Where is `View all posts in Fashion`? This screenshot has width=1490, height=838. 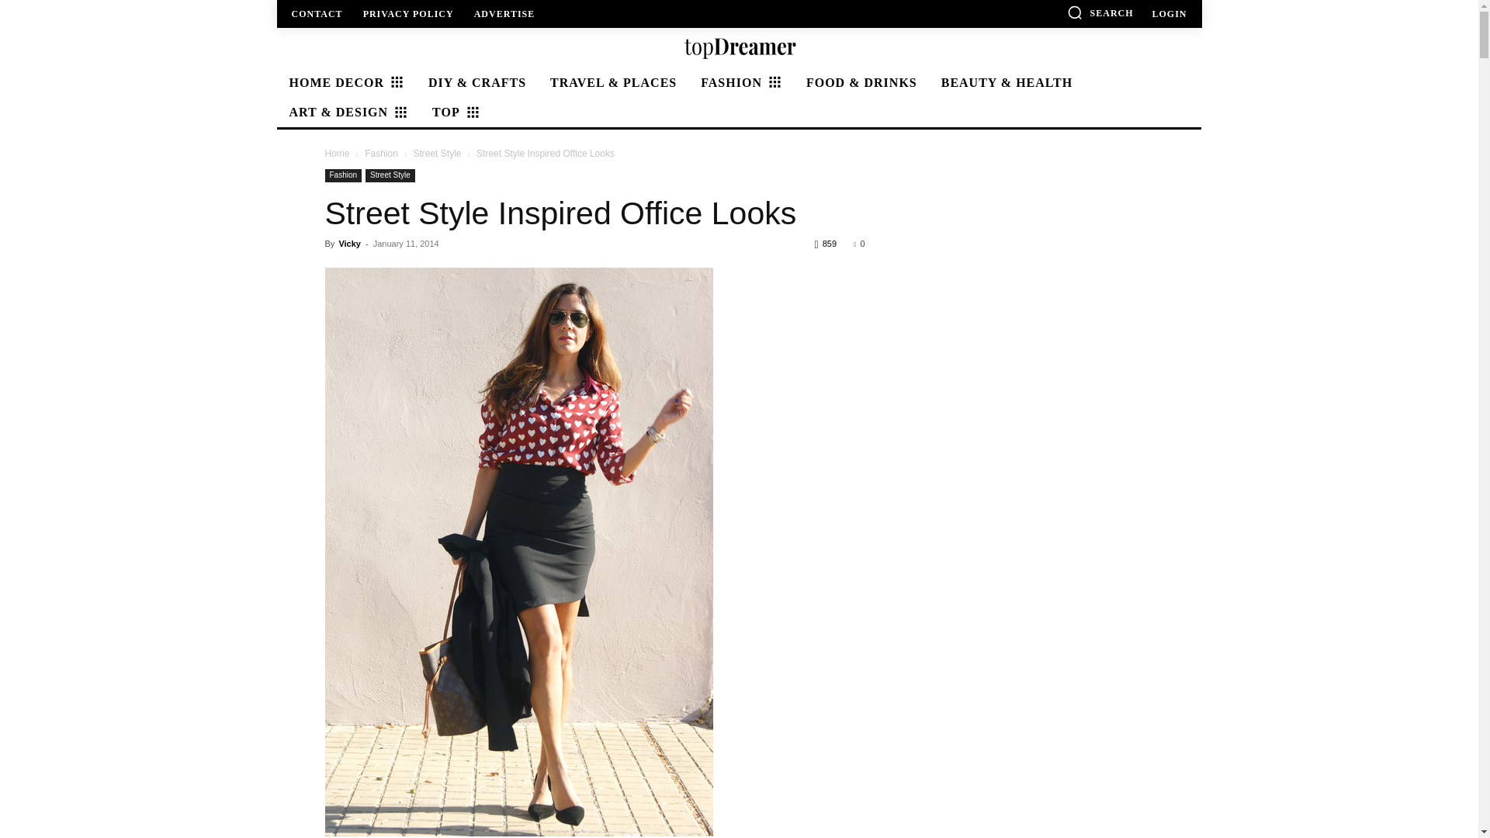 View all posts in Fashion is located at coordinates (381, 154).